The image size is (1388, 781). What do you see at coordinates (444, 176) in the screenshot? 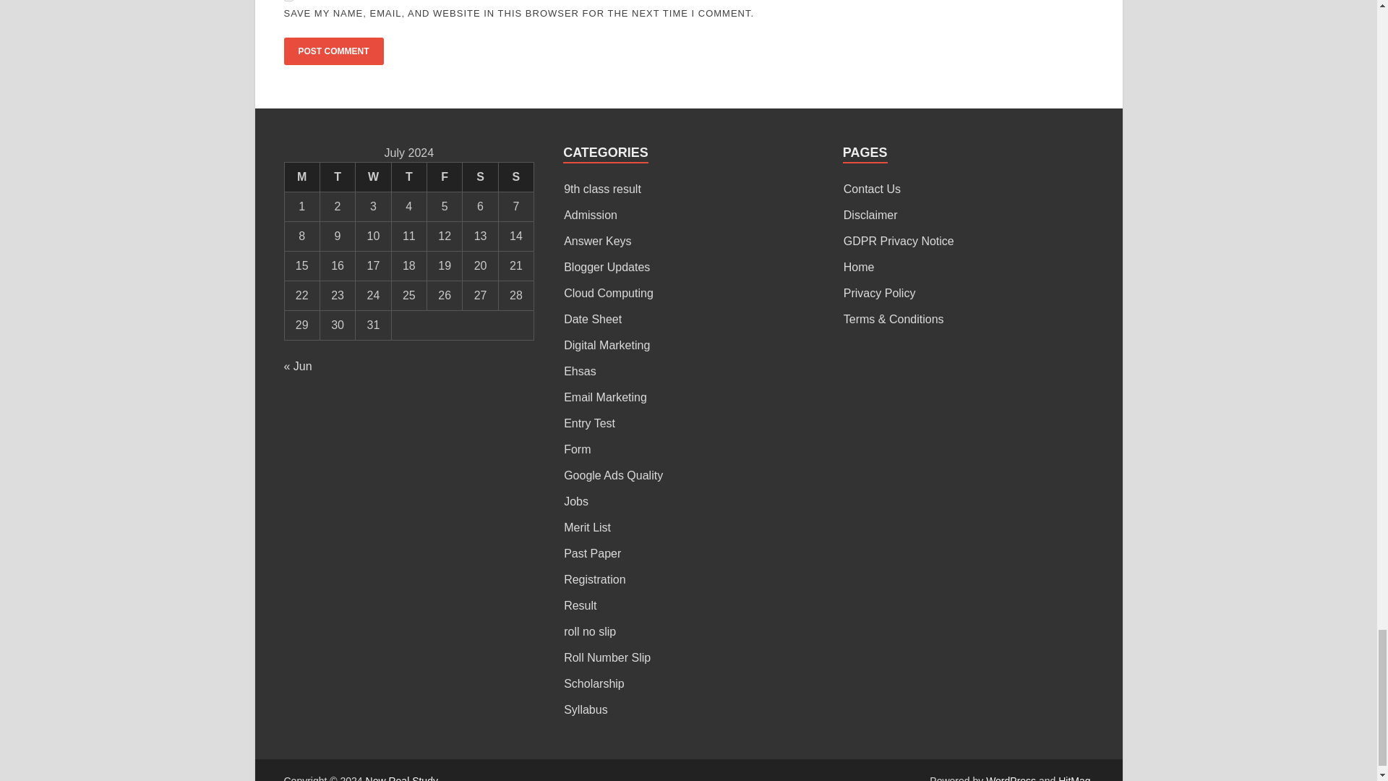
I see `Friday` at bounding box center [444, 176].